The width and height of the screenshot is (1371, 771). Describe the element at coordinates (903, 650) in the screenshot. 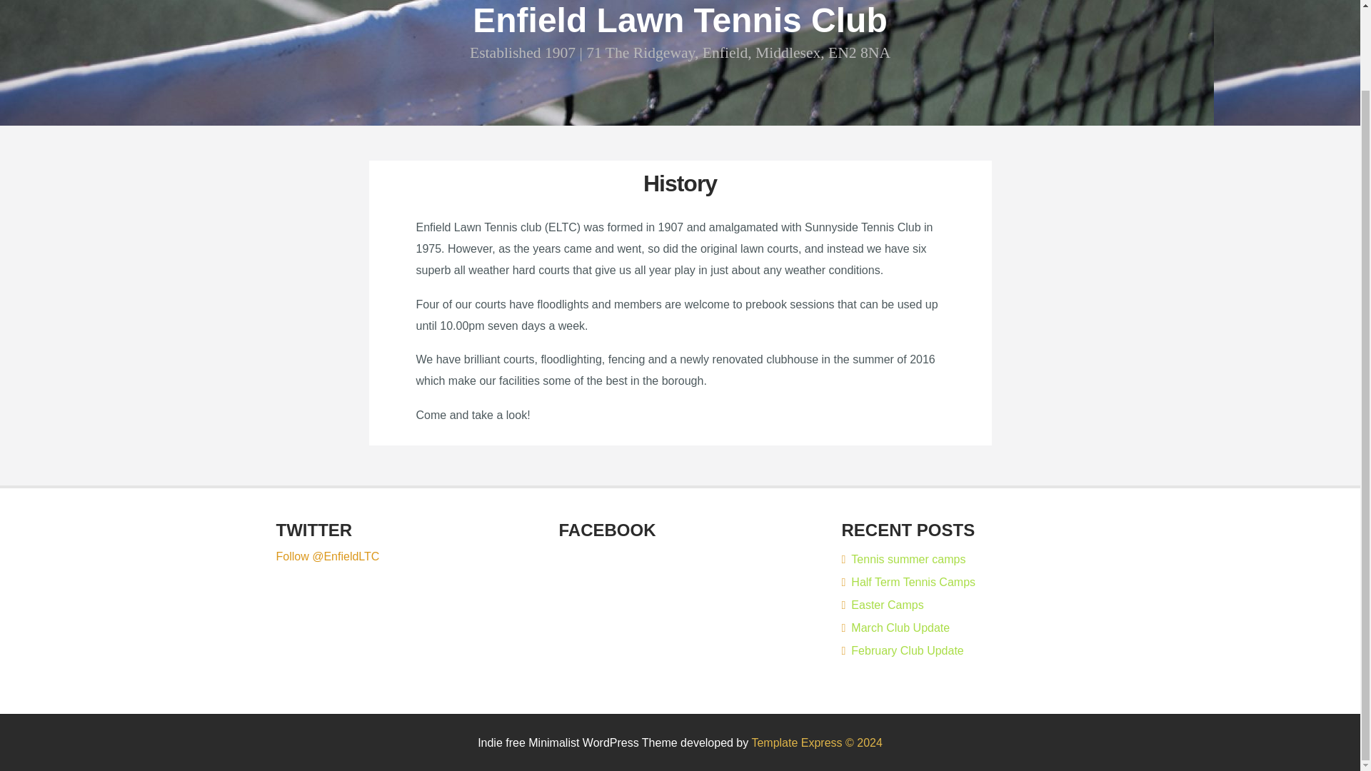

I see `February Club Update` at that location.